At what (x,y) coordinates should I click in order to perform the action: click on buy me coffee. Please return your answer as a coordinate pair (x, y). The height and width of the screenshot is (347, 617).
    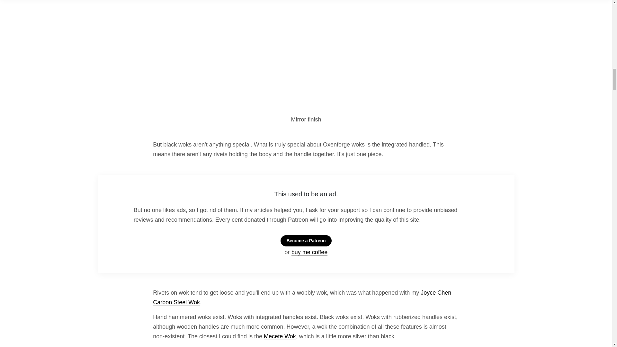
    Looking at the image, I should click on (309, 252).